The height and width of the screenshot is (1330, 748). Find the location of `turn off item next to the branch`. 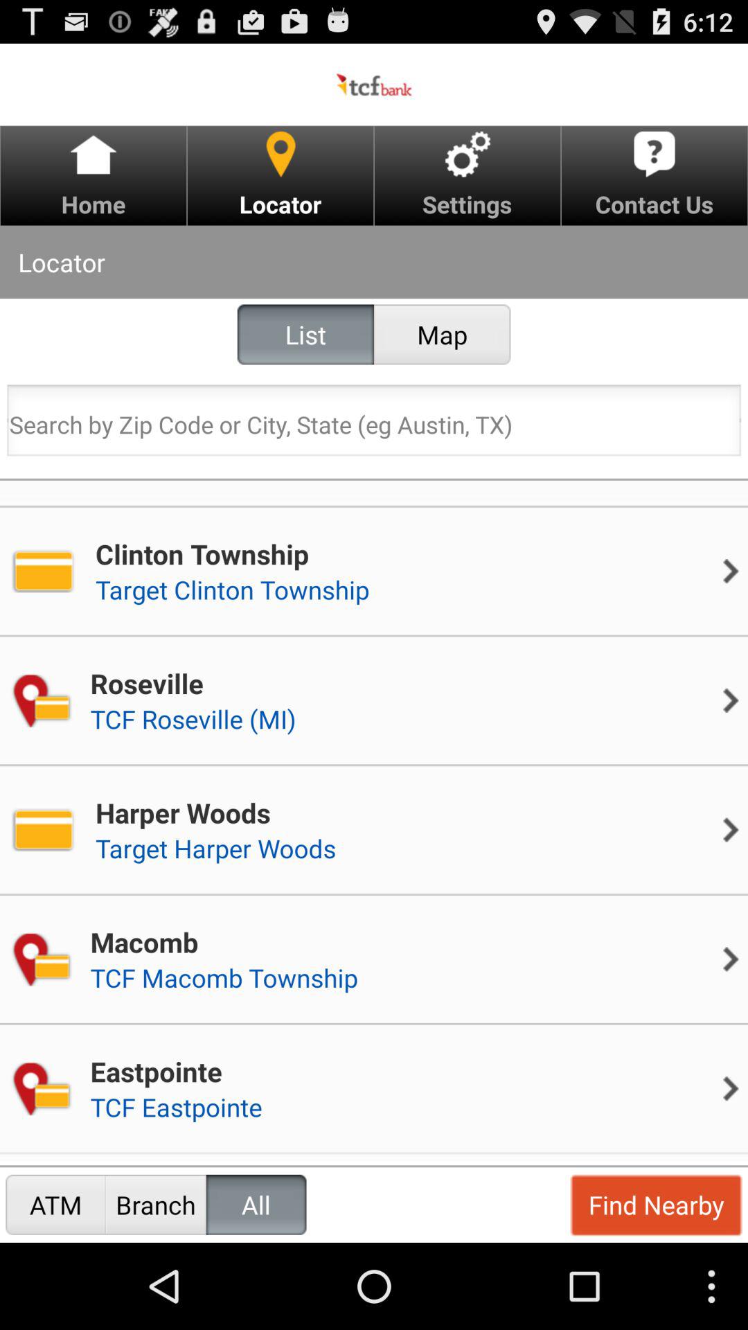

turn off item next to the branch is located at coordinates (55, 1204).